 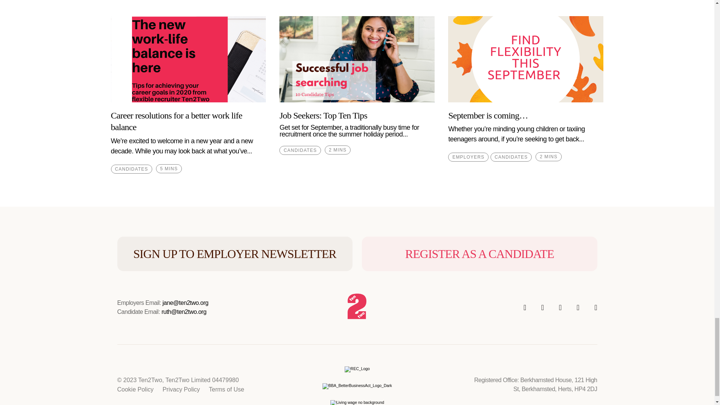 What do you see at coordinates (511, 157) in the screenshot?
I see `CANDIDATES` at bounding box center [511, 157].